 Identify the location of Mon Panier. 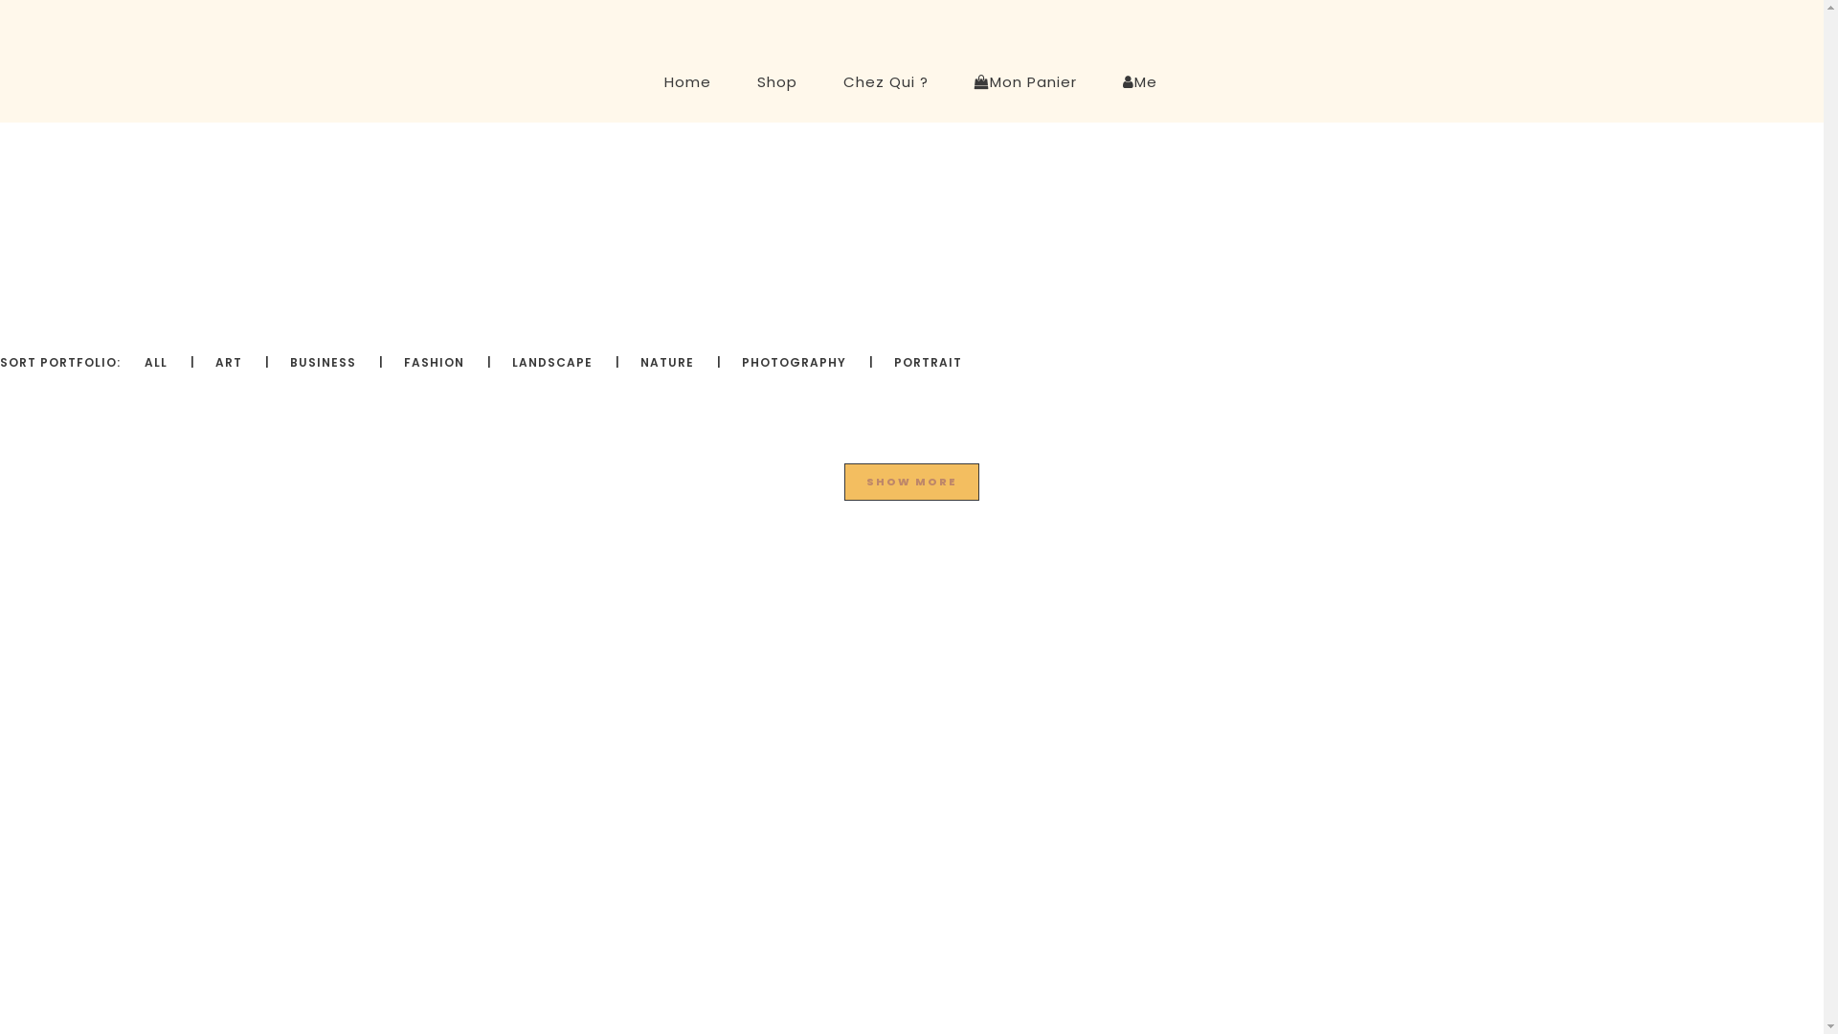
(1026, 82).